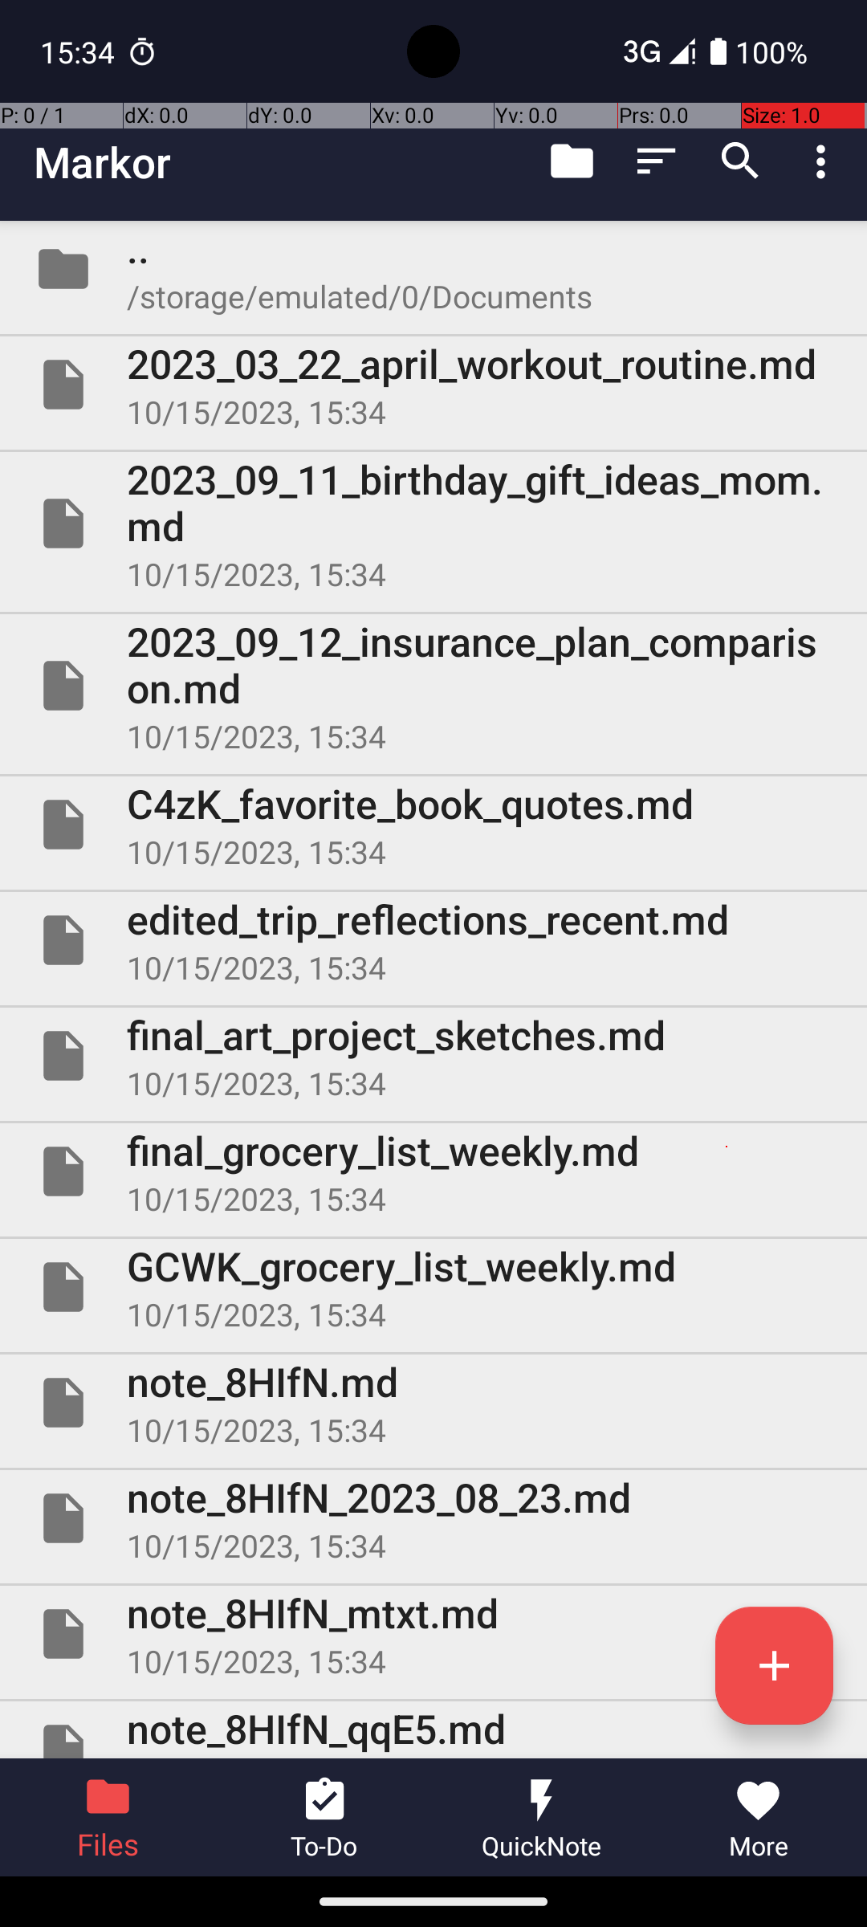 Image resolution: width=867 pixels, height=1927 pixels. What do you see at coordinates (433, 686) in the screenshot?
I see `File 2023_09_12_insurance_plan_comparison.md ` at bounding box center [433, 686].